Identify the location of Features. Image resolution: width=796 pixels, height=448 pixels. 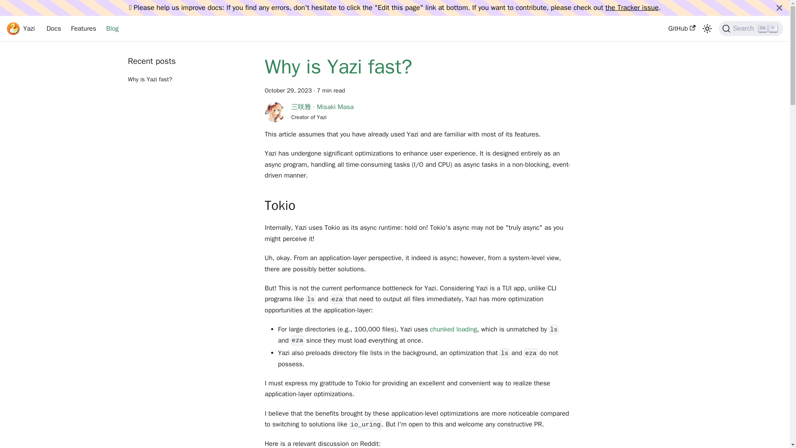
(83, 28).